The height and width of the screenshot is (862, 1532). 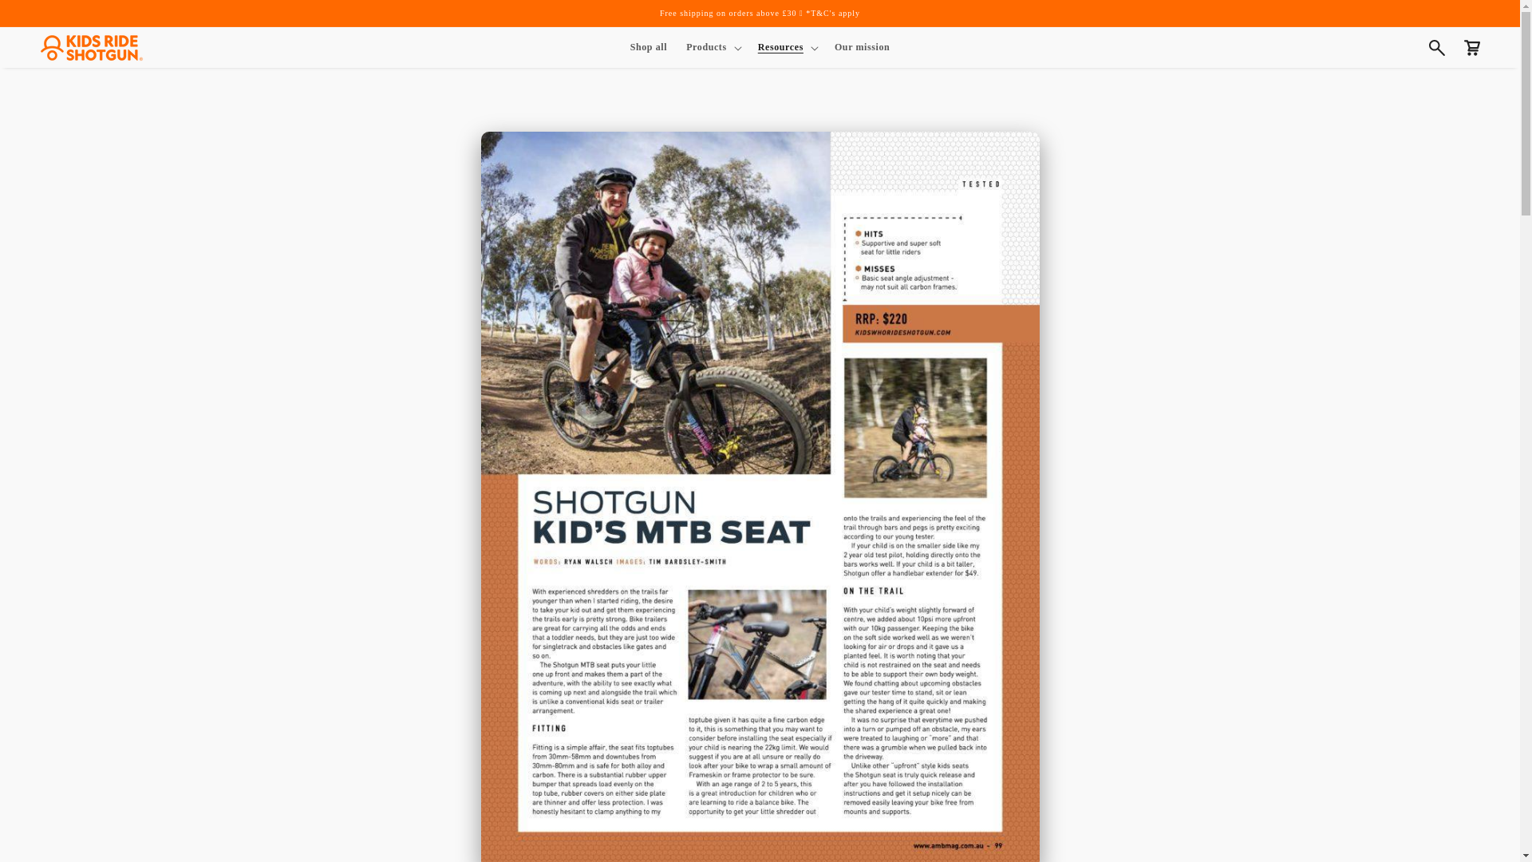 I want to click on Shop all, so click(x=648, y=46).